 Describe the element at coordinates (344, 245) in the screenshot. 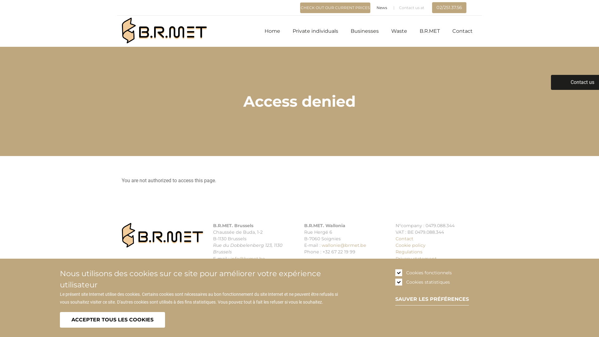

I see `wallonie@brmet.be` at that location.